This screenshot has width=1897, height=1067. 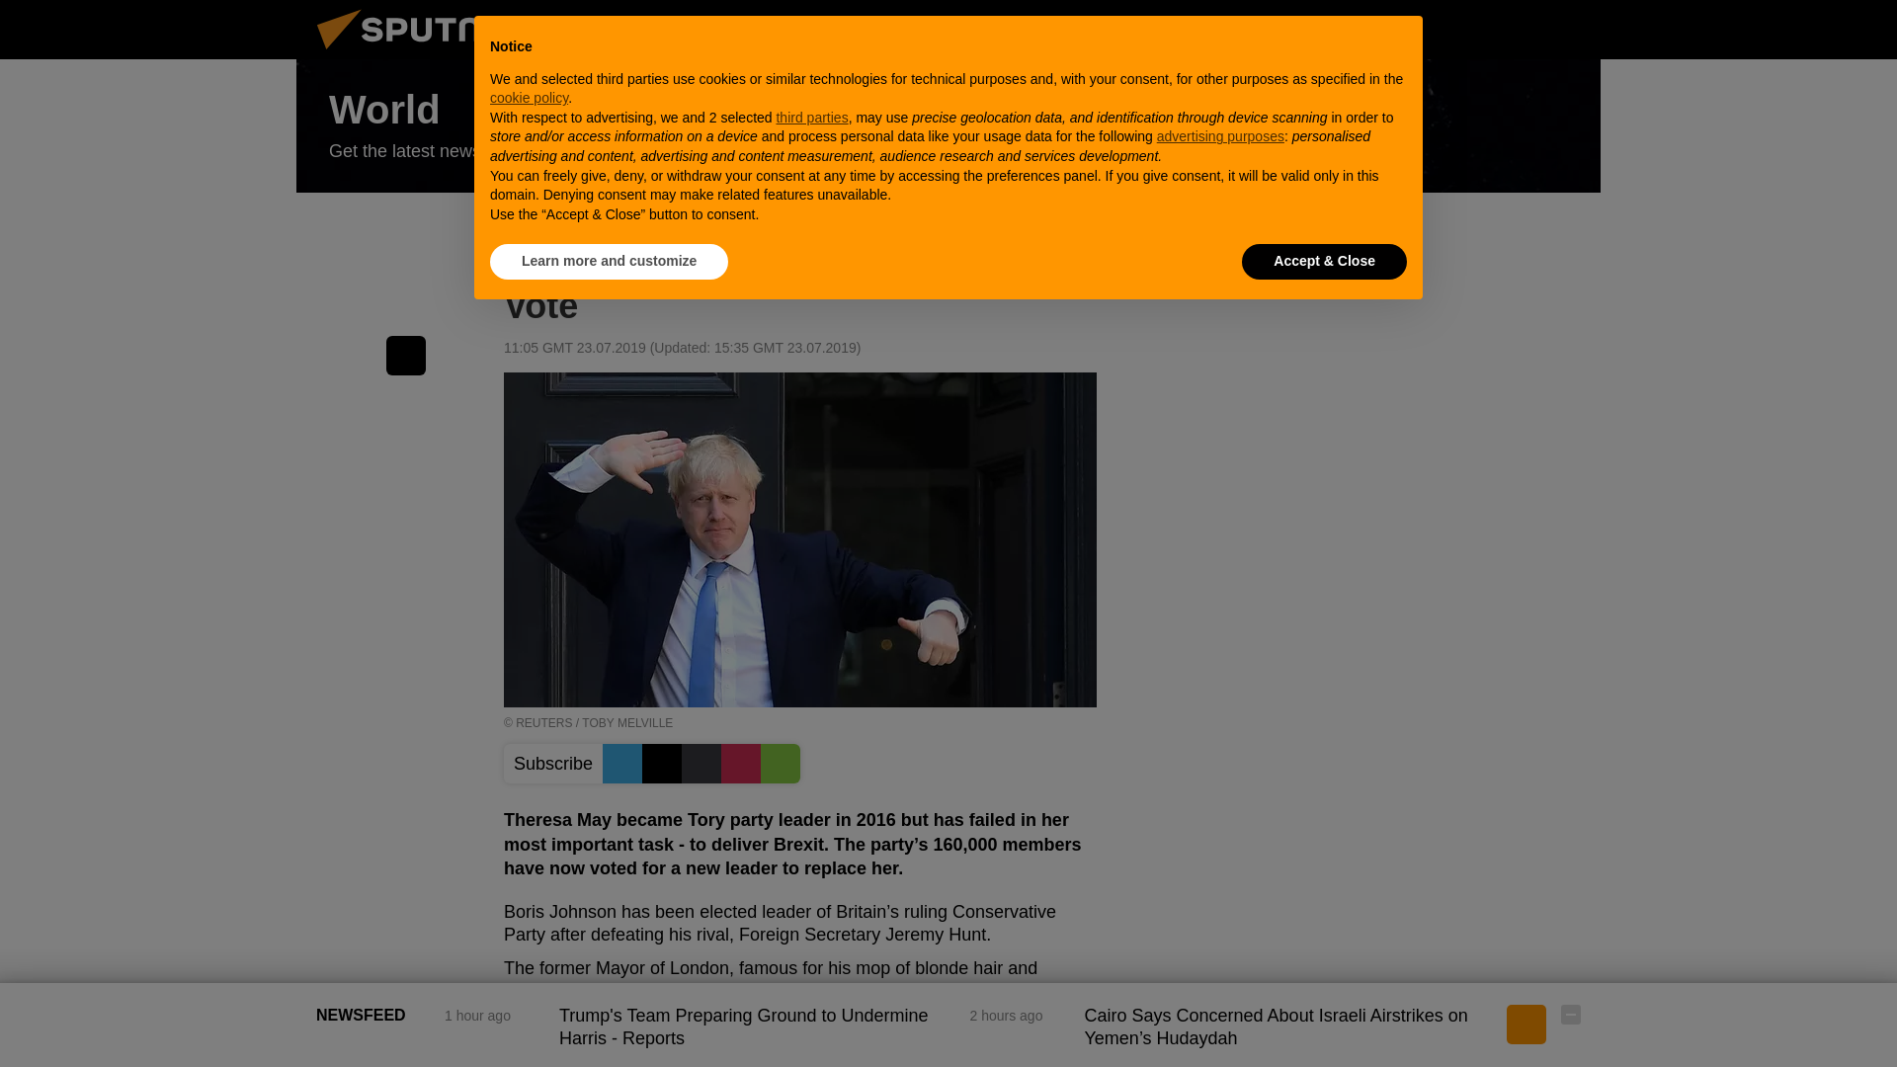 What do you see at coordinates (1571, 29) in the screenshot?
I see `Chats` at bounding box center [1571, 29].